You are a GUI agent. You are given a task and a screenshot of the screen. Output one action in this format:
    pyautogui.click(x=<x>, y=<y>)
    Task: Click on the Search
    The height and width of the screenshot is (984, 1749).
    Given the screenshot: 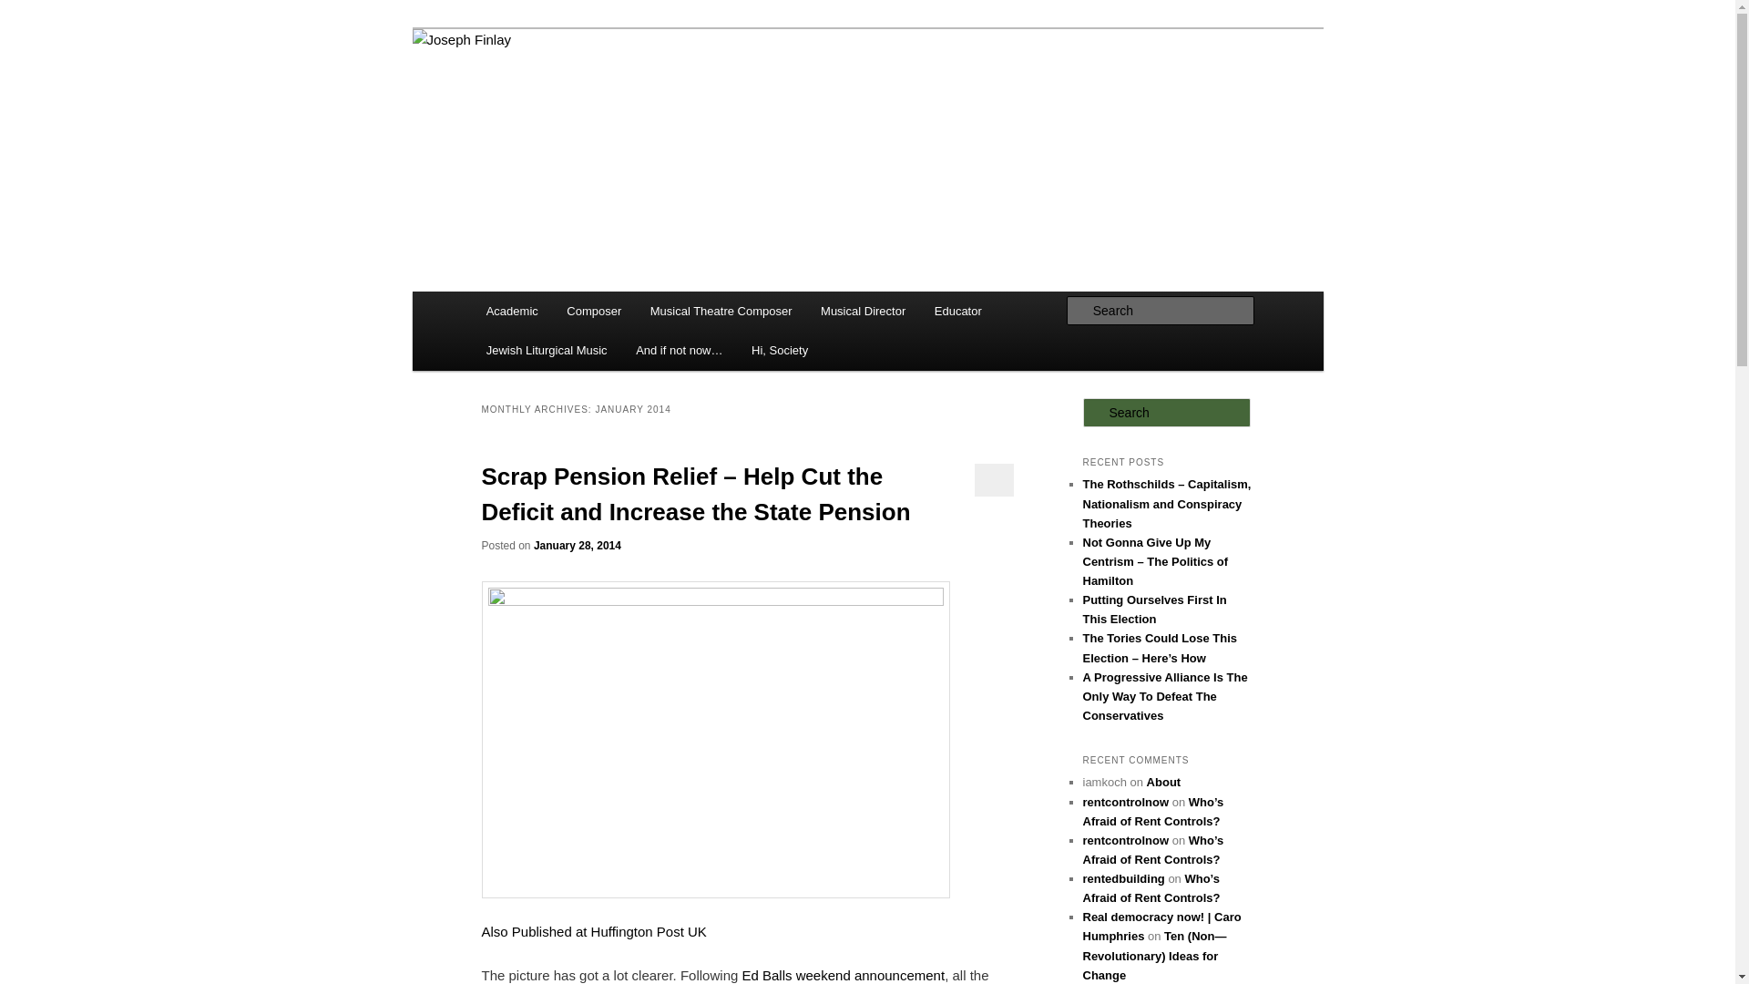 What is the action you would take?
    pyautogui.click(x=29, y=10)
    